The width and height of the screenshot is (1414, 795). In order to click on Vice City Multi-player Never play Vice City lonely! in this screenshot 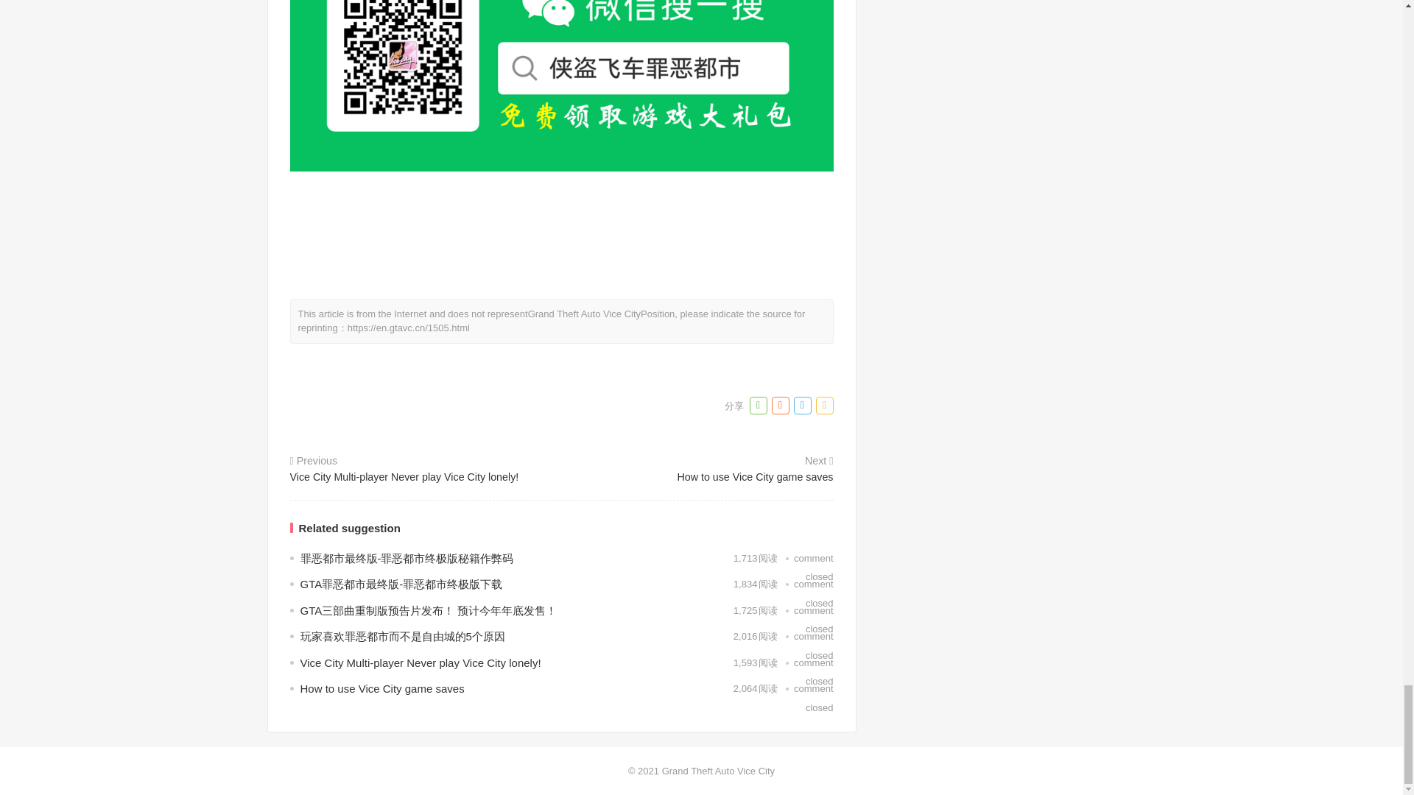, I will do `click(424, 477)`.